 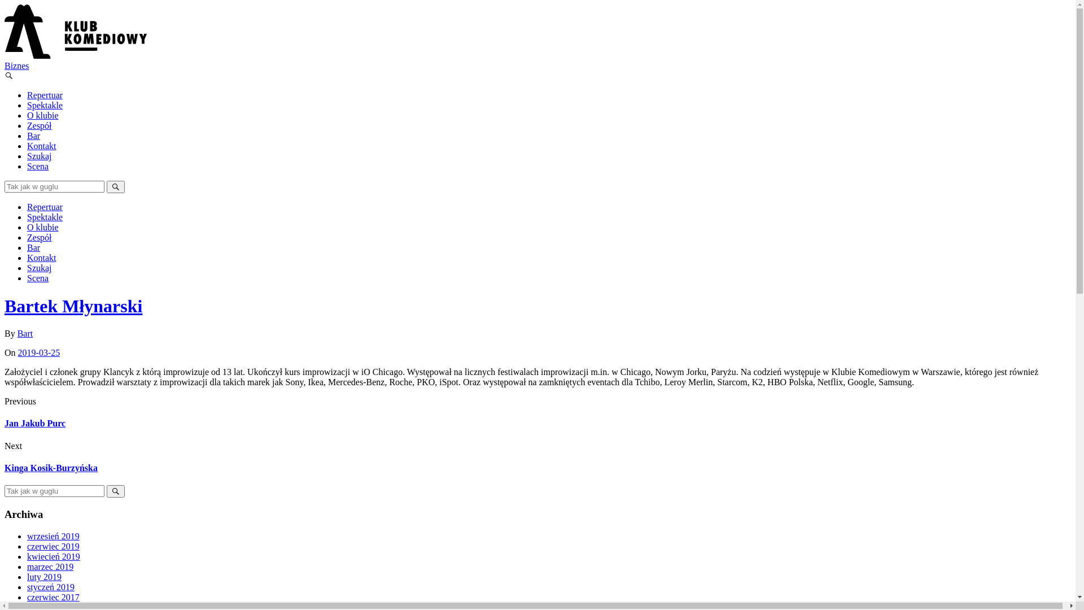 I want to click on O klubie, so click(x=43, y=227).